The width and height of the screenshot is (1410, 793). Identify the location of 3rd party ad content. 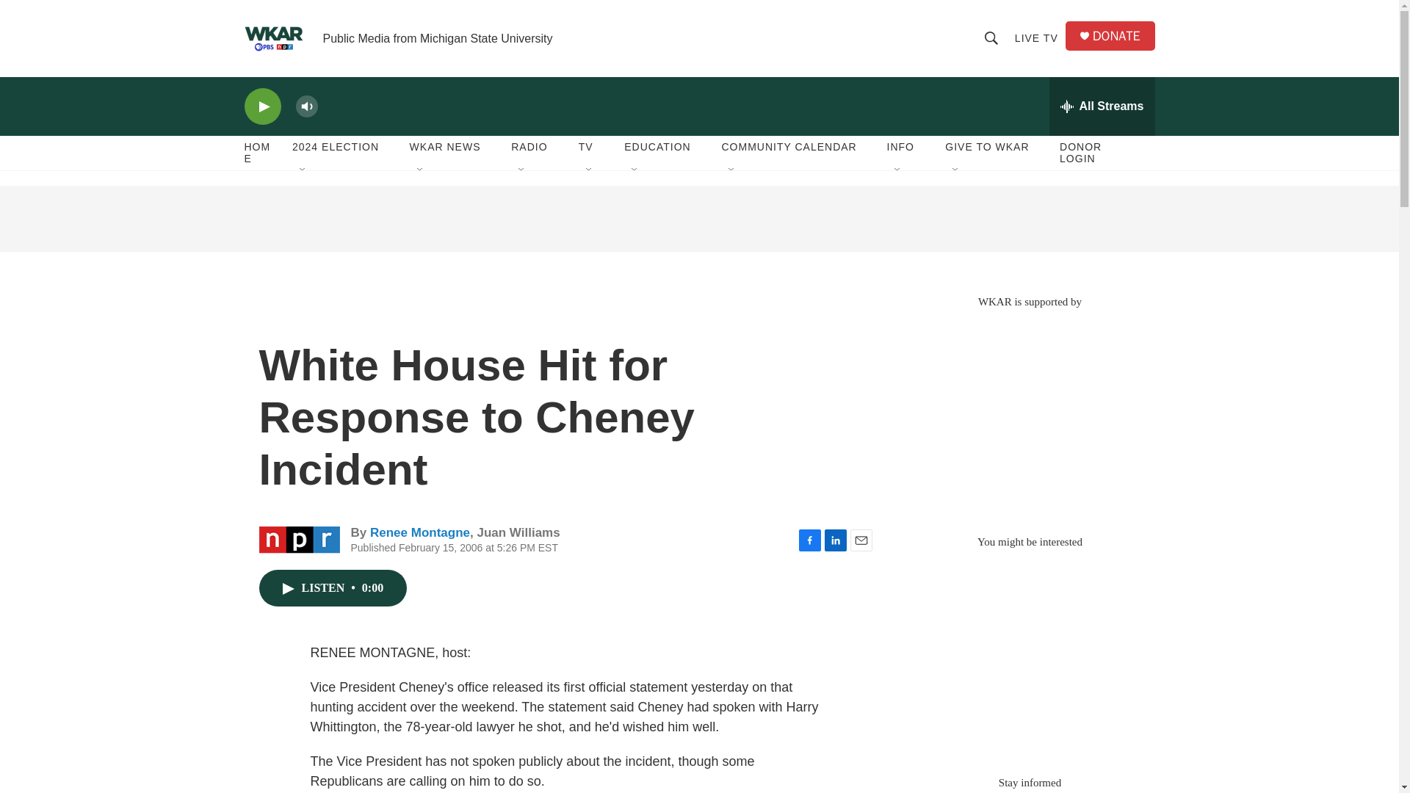
(1029, 655).